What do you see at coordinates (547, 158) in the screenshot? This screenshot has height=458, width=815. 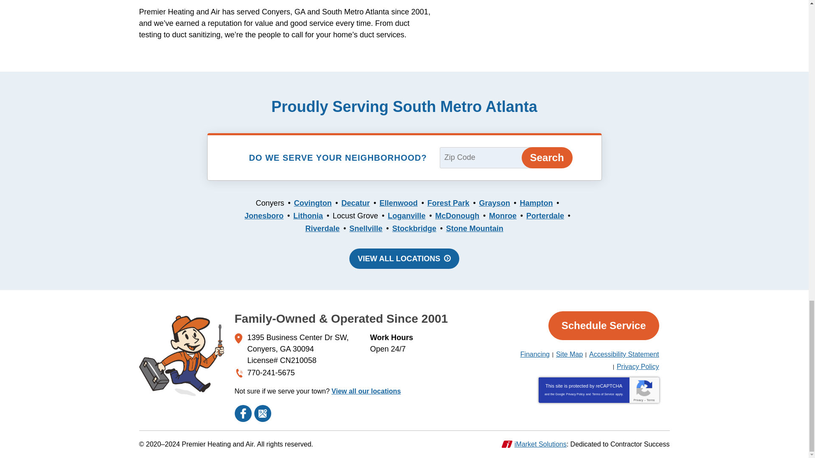 I see `Search` at bounding box center [547, 158].